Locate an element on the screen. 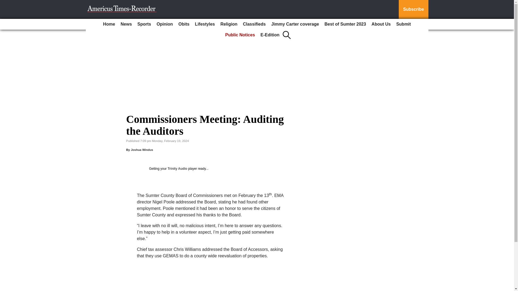 Image resolution: width=518 pixels, height=291 pixels. Trinity Audio is located at coordinates (177, 168).